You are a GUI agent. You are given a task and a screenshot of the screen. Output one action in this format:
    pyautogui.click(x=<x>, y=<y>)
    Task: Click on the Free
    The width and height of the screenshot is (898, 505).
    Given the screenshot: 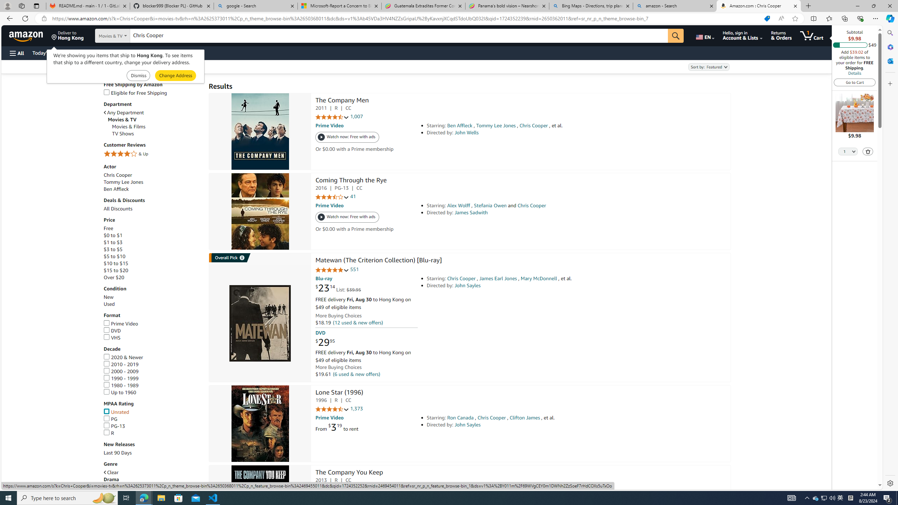 What is the action you would take?
    pyautogui.click(x=108, y=228)
    